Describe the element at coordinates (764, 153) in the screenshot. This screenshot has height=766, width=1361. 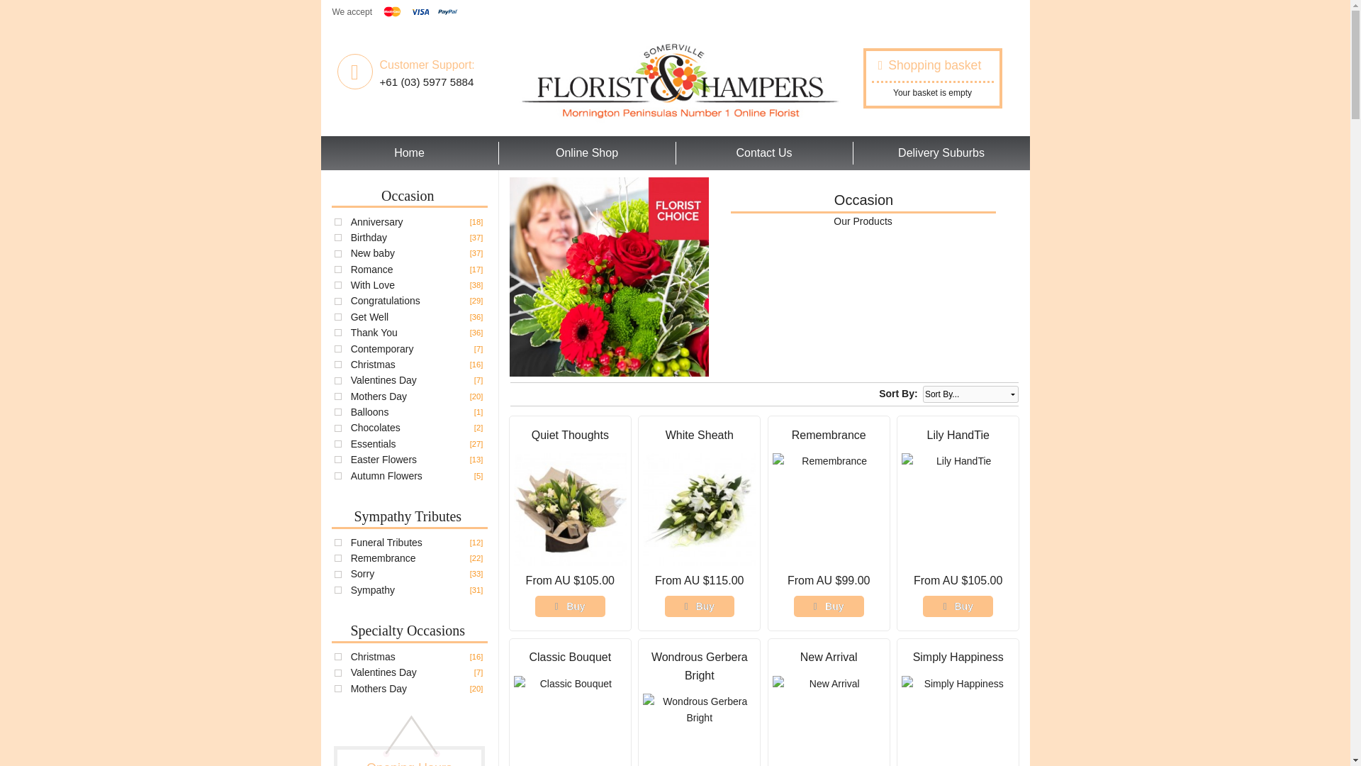
I see `Contact Us` at that location.